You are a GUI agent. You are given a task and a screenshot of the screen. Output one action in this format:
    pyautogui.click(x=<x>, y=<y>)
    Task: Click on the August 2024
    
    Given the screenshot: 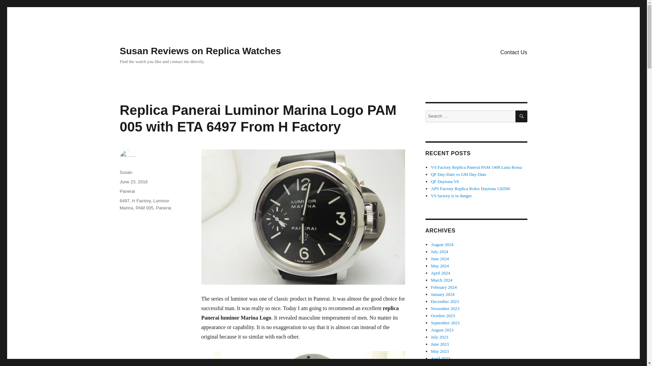 What is the action you would take?
    pyautogui.click(x=442, y=244)
    